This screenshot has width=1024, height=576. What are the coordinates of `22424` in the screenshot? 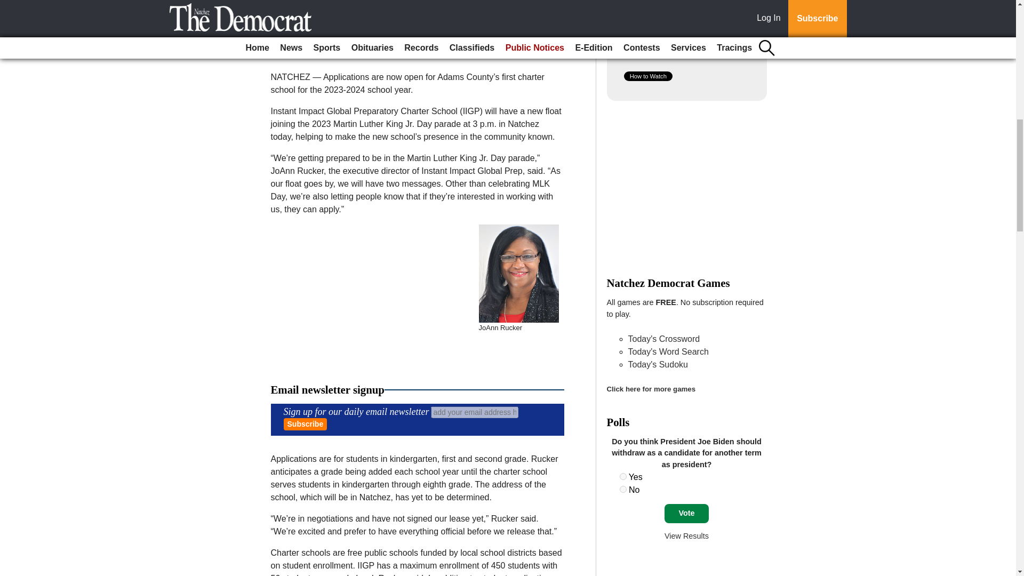 It's located at (623, 490).